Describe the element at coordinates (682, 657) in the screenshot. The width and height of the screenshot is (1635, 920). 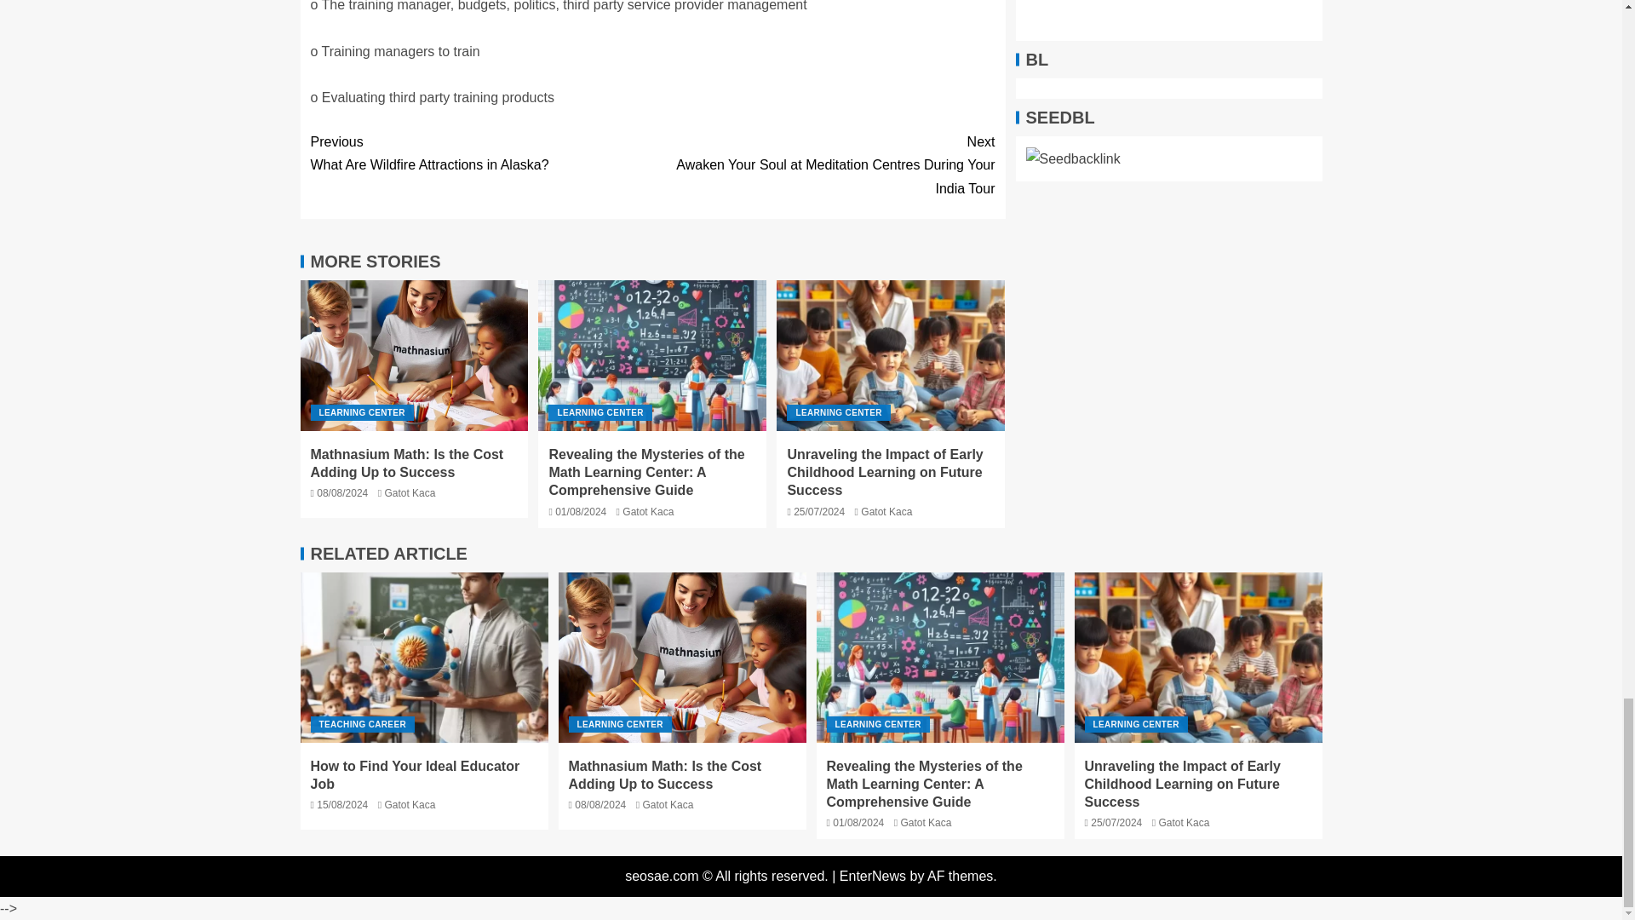
I see `Mathnasium Math: Is the Cost Adding Up to Success` at that location.